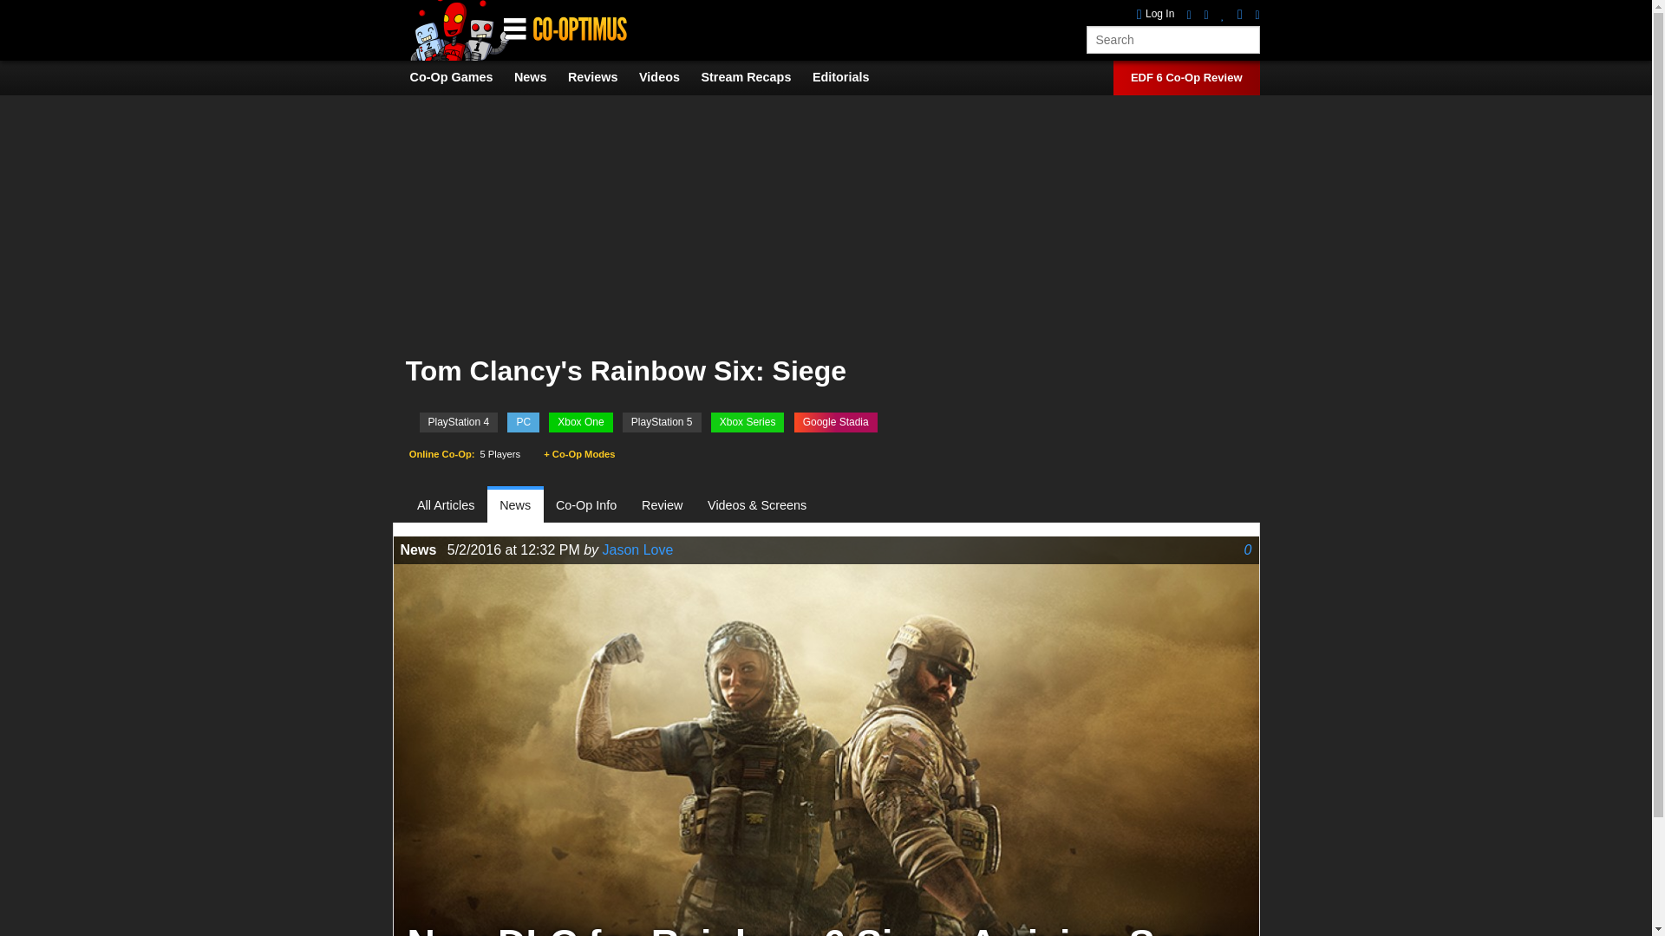 The width and height of the screenshot is (1665, 936). What do you see at coordinates (460, 77) in the screenshot?
I see `Co-Op Games` at bounding box center [460, 77].